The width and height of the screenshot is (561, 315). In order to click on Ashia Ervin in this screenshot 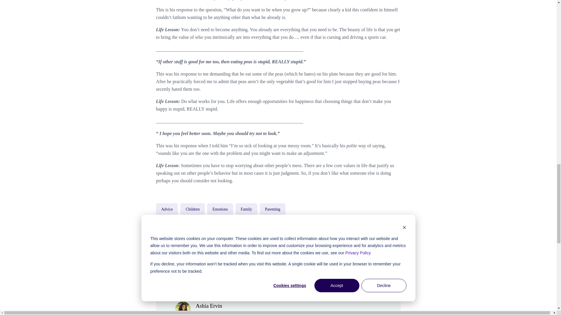, I will do `click(209, 306)`.